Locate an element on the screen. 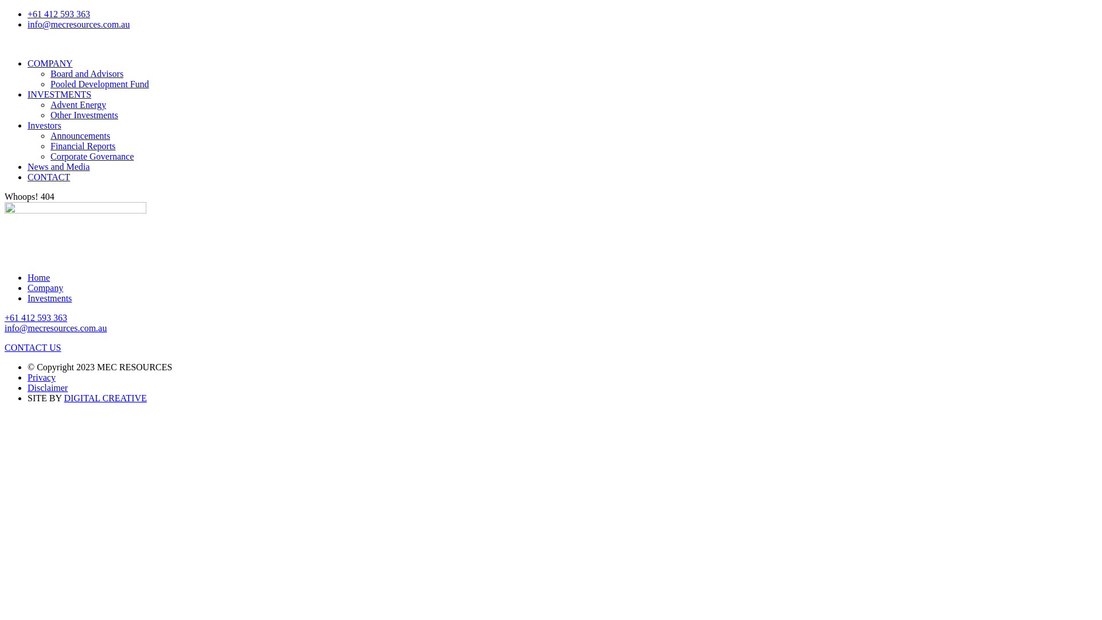  info@mecresources.com.au is located at coordinates (79, 24).